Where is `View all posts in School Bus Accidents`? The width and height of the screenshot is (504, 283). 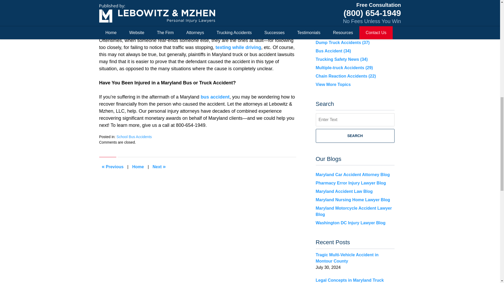 View all posts in School Bus Accidents is located at coordinates (134, 137).